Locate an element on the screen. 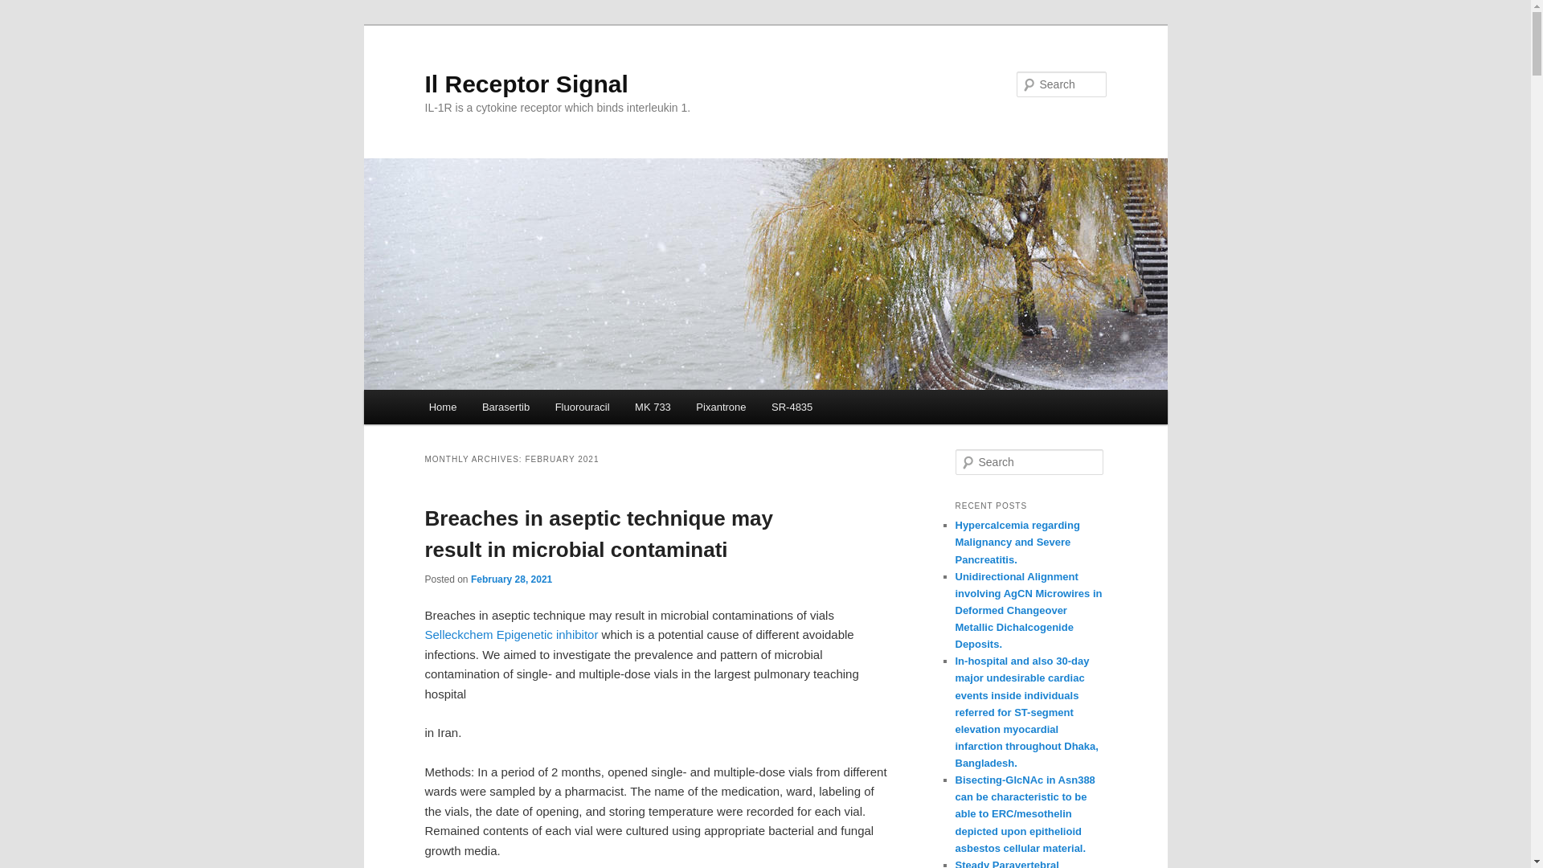 The height and width of the screenshot is (868, 1543). Home is located at coordinates (442, 407).